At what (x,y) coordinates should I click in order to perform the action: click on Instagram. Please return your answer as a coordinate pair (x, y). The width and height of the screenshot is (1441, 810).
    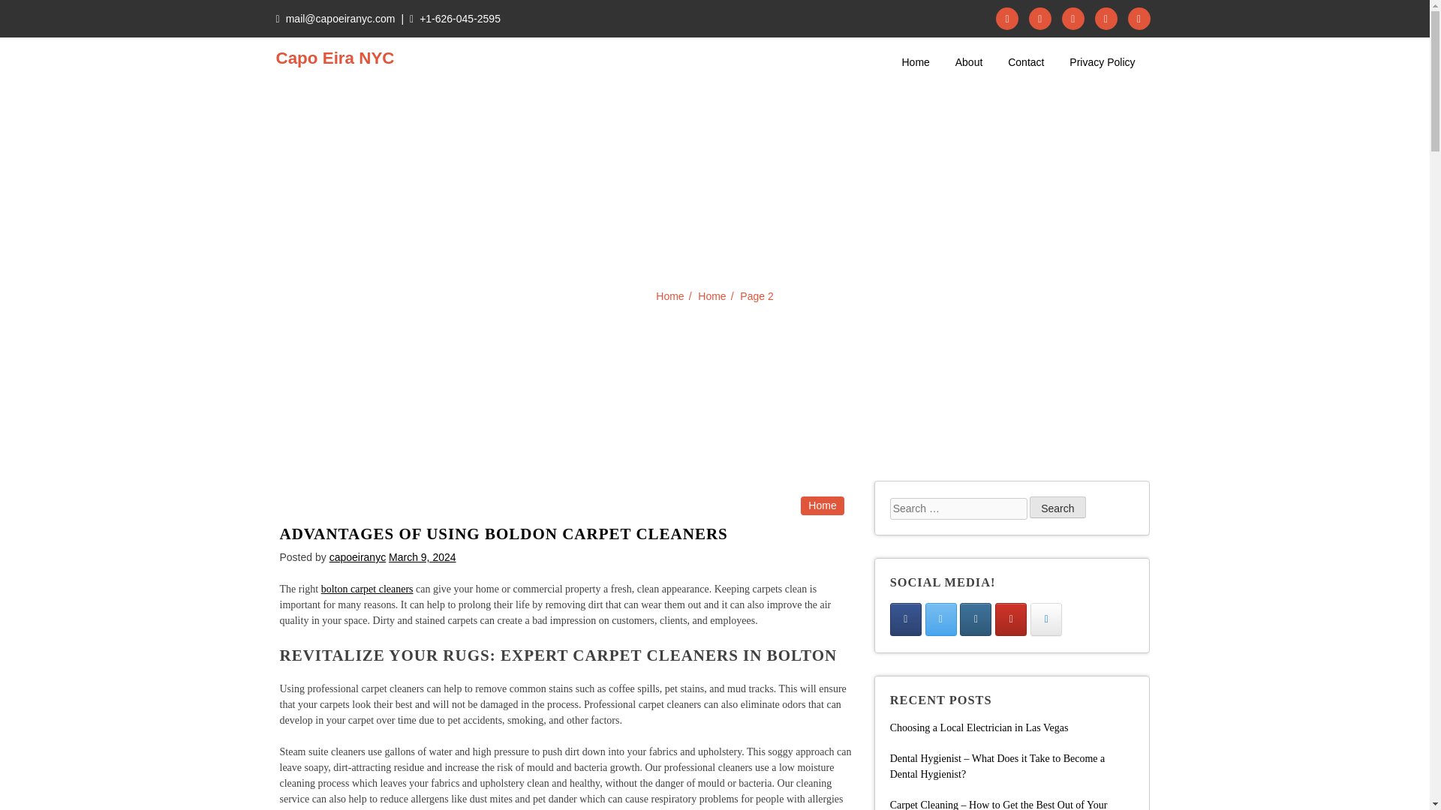
    Looking at the image, I should click on (1073, 18).